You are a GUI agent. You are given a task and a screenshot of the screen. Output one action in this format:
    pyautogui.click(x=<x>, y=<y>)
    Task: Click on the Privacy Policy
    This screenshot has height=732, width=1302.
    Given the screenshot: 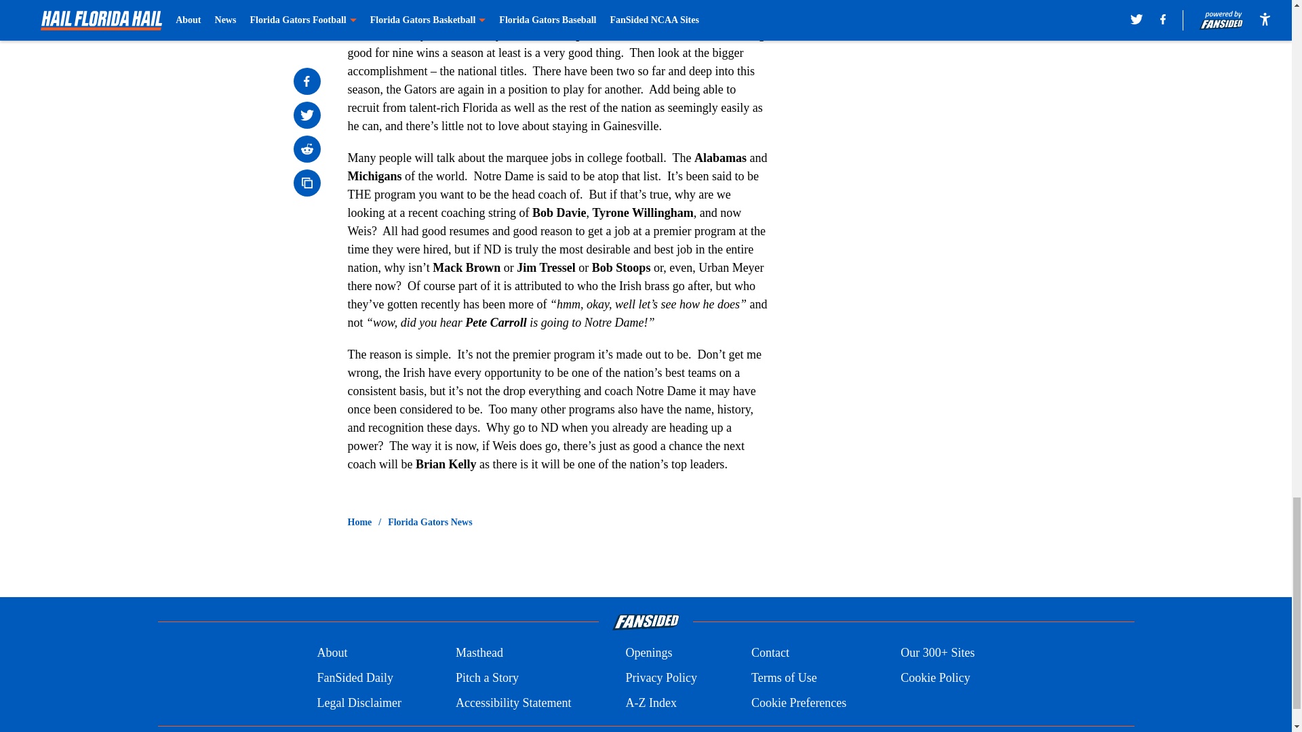 What is the action you would take?
    pyautogui.click(x=660, y=678)
    